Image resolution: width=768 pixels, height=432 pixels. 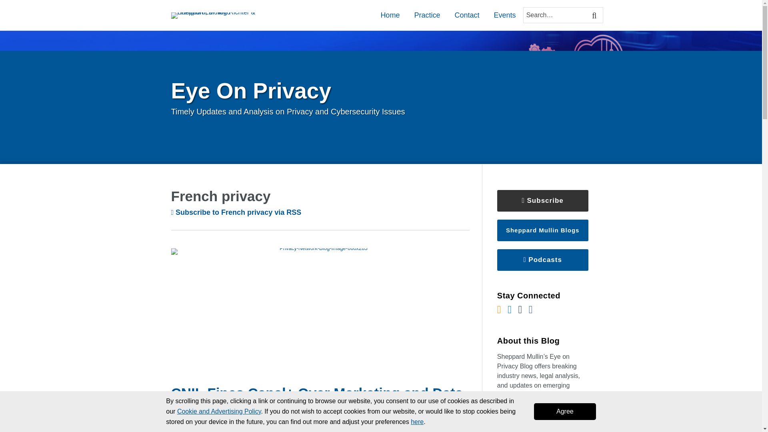 What do you see at coordinates (219, 411) in the screenshot?
I see `Cookie and Advertising Policy` at bounding box center [219, 411].